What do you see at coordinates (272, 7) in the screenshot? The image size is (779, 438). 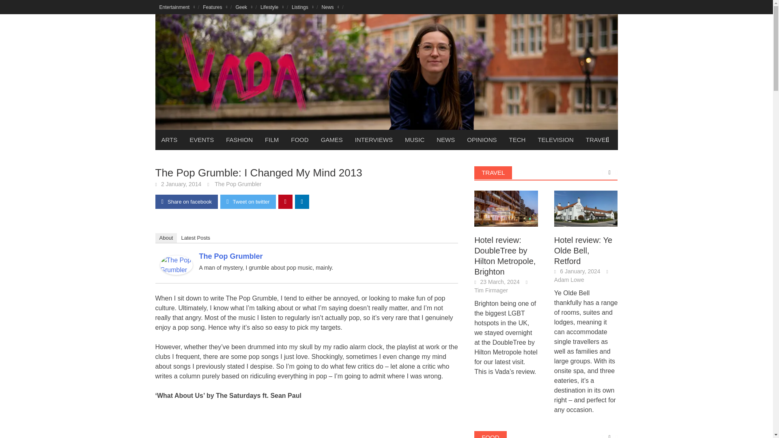 I see `Lifestyle` at bounding box center [272, 7].